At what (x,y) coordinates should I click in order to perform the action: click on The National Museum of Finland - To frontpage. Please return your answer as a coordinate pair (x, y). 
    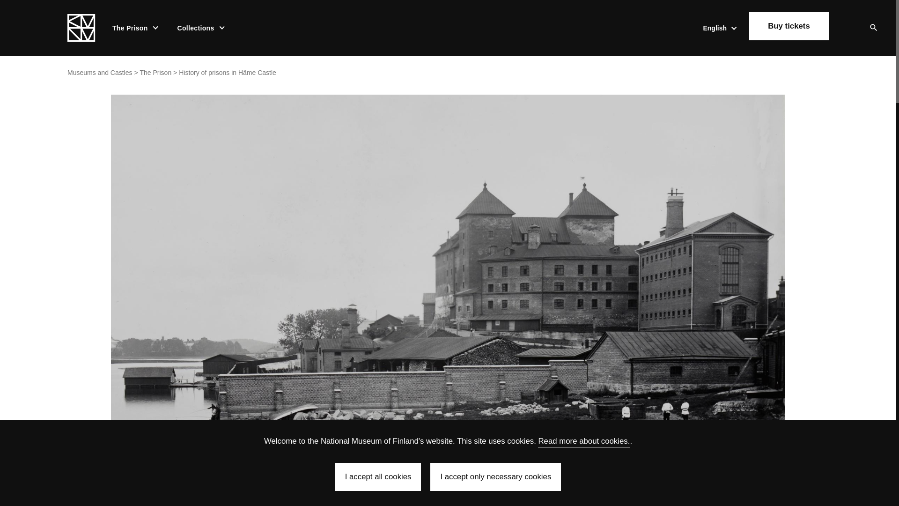
    Looking at the image, I should click on (81, 28).